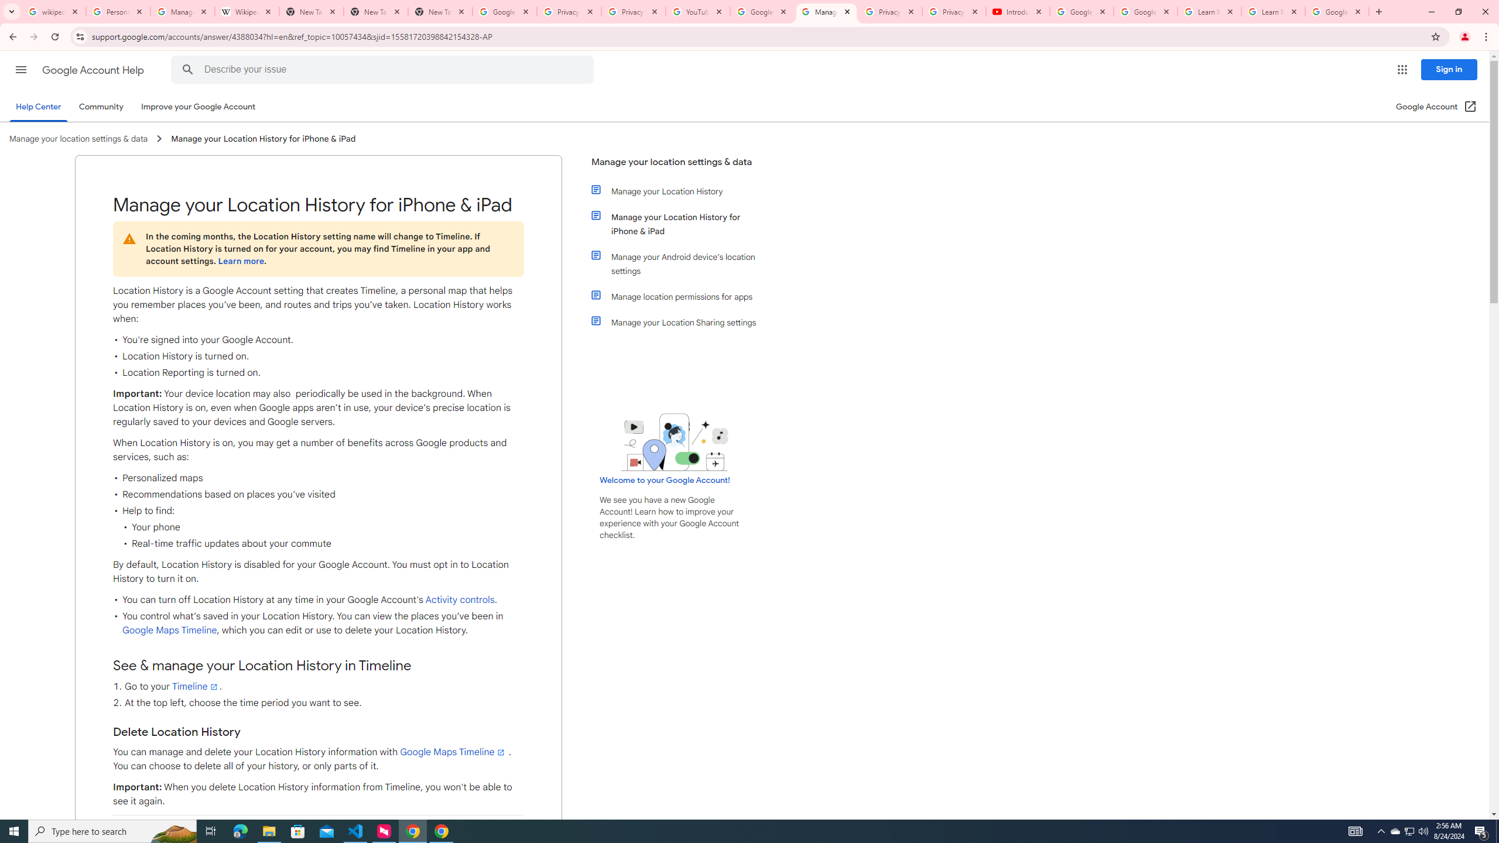  Describe the element at coordinates (681, 224) in the screenshot. I see `Manage your Location History for iPhone & iPad` at that location.